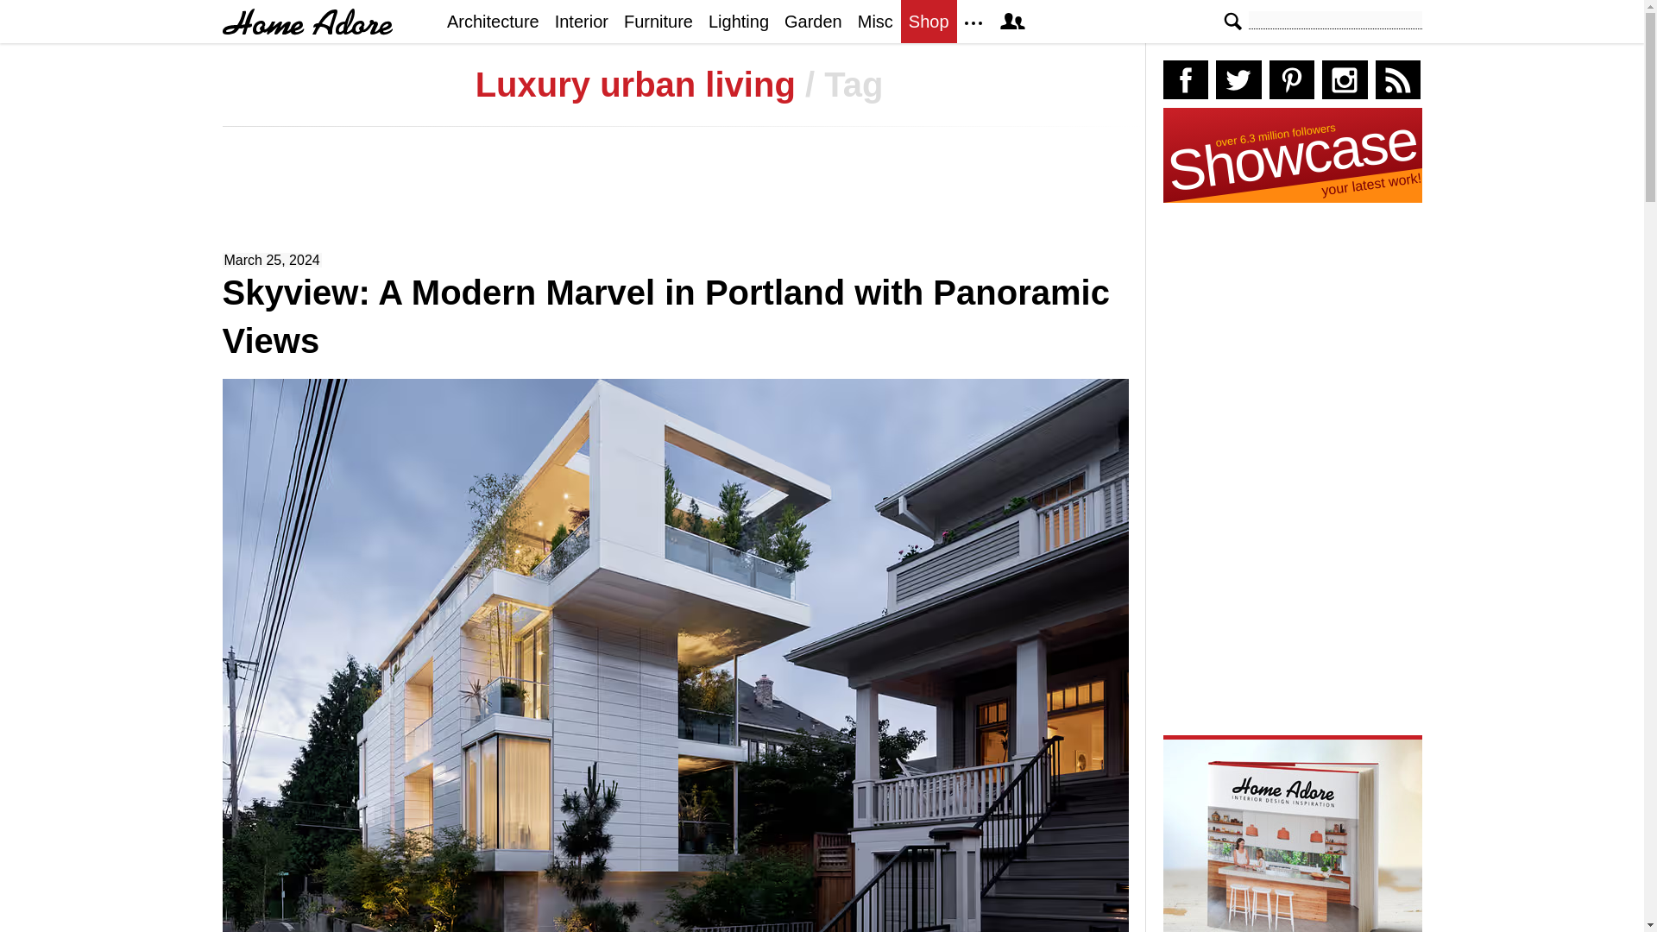  Describe the element at coordinates (582, 21) in the screenshot. I see `Interior` at that location.